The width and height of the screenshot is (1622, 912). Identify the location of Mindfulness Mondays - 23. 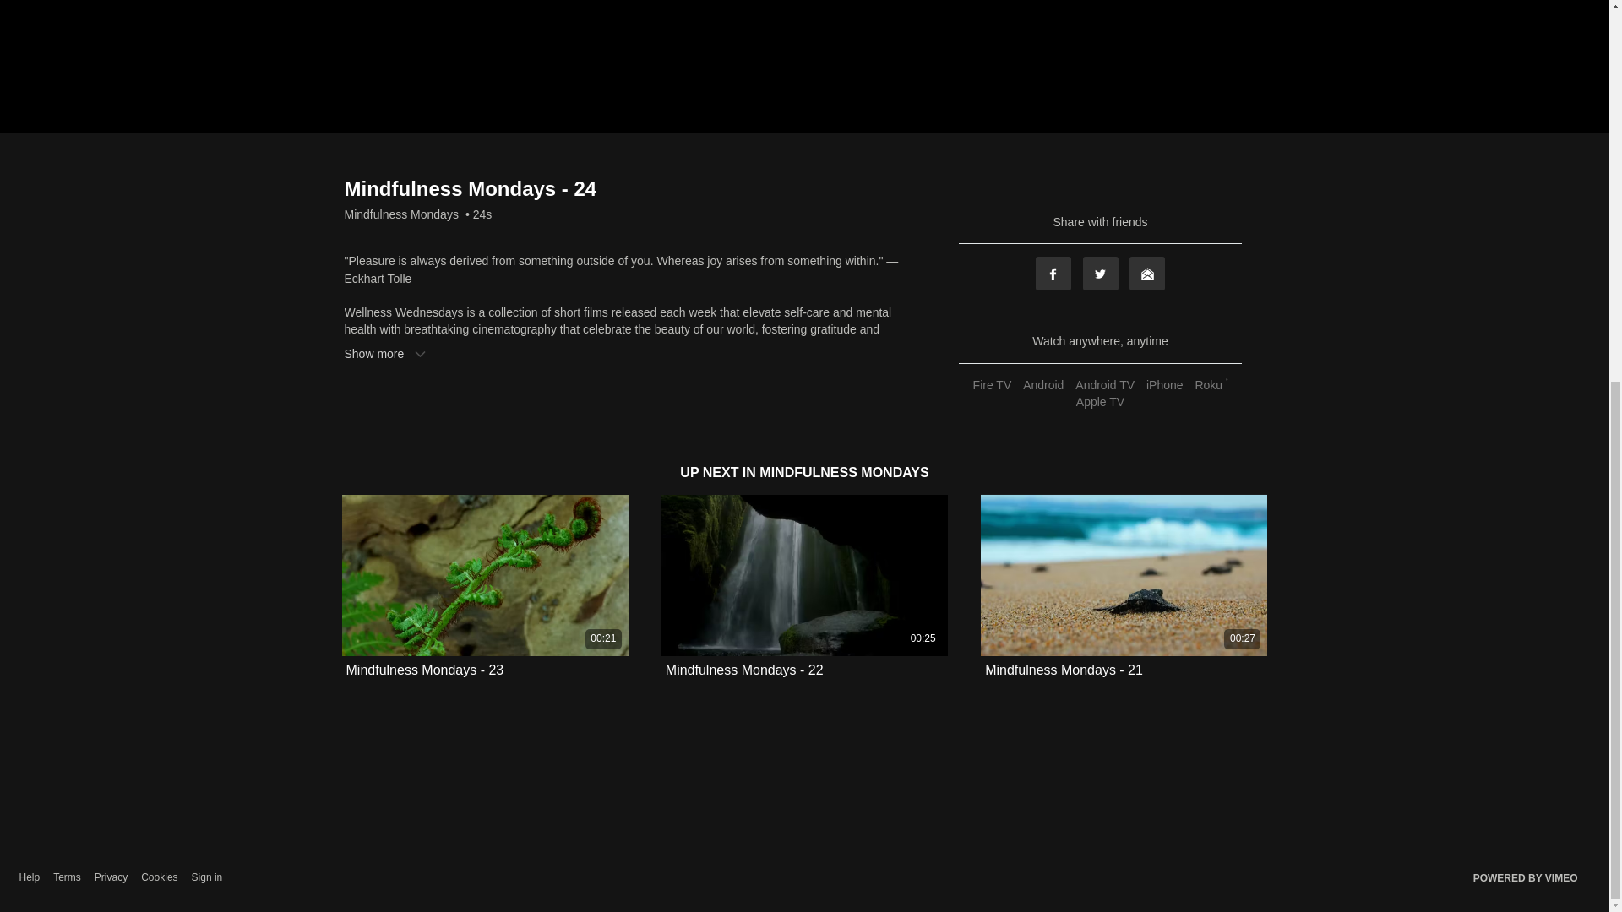
(426, 670).